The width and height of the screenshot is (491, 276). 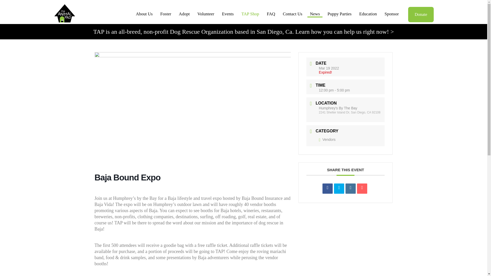 What do you see at coordinates (392, 14) in the screenshot?
I see `Sponsor` at bounding box center [392, 14].